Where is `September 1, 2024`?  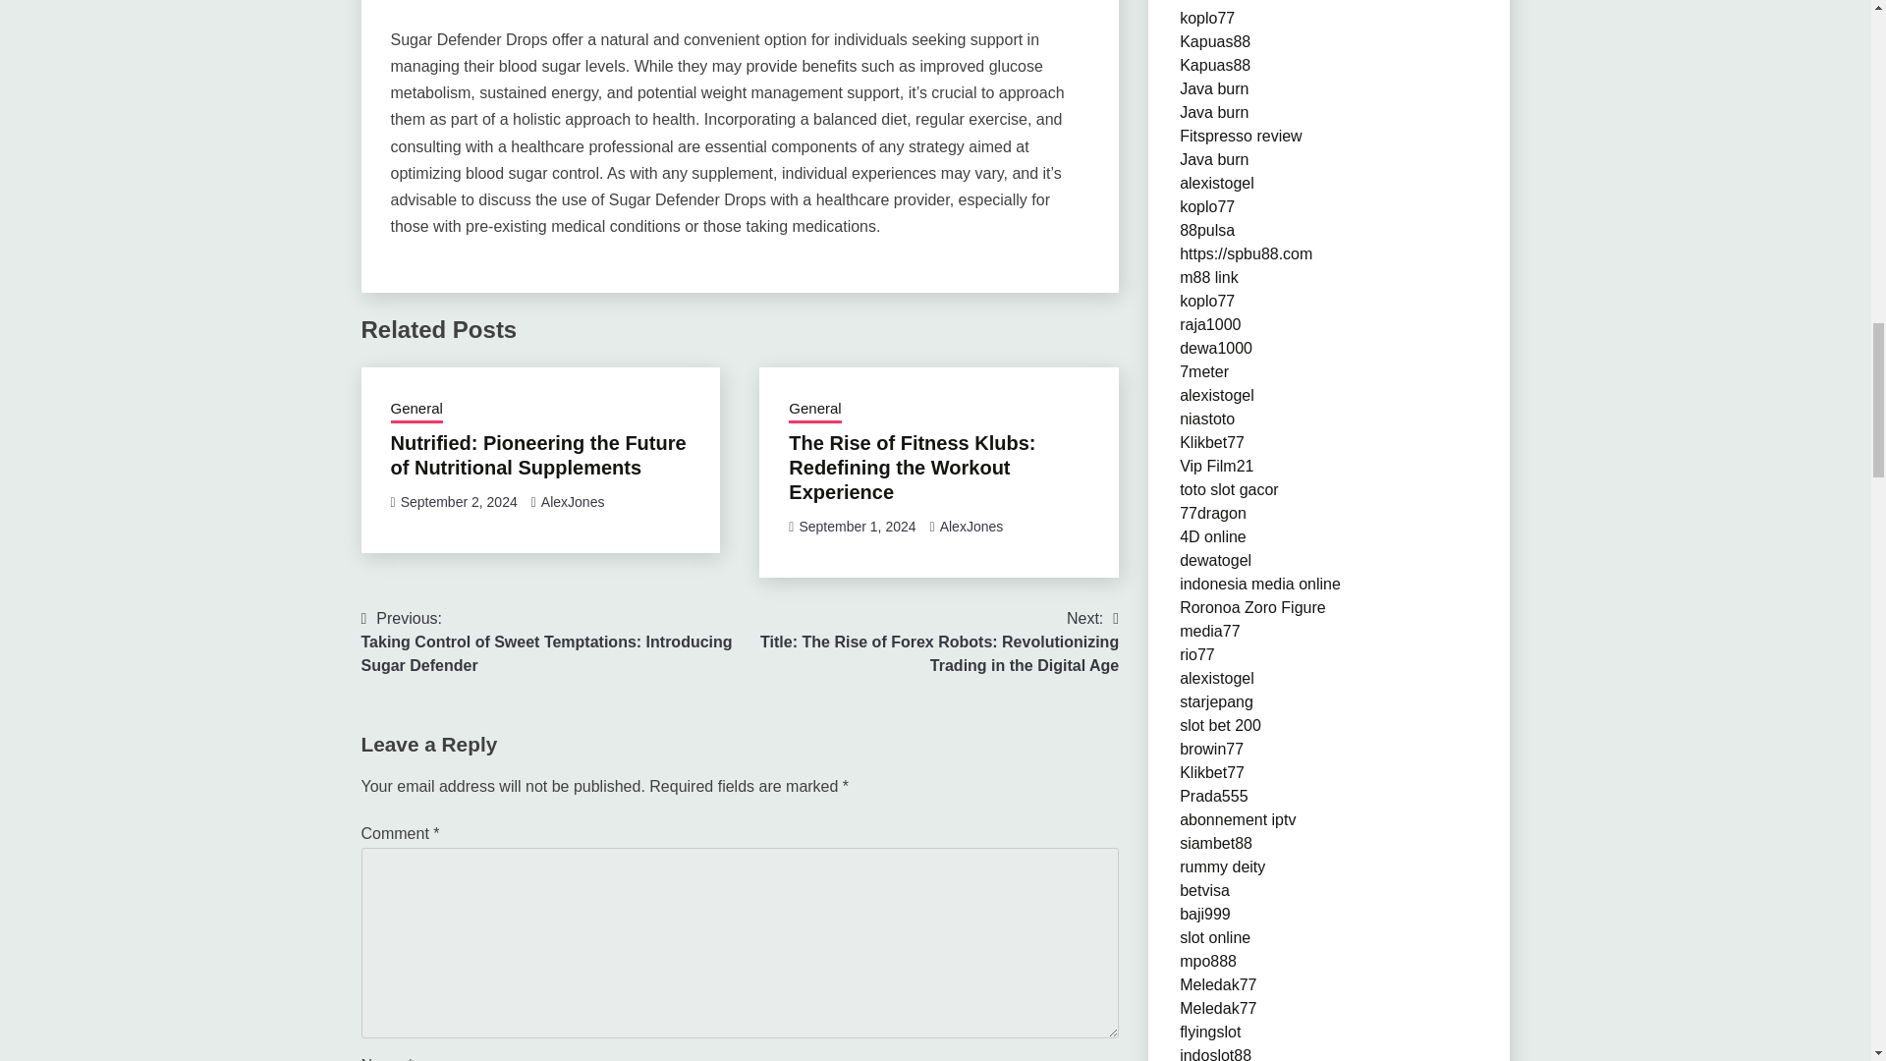 September 1, 2024 is located at coordinates (857, 527).